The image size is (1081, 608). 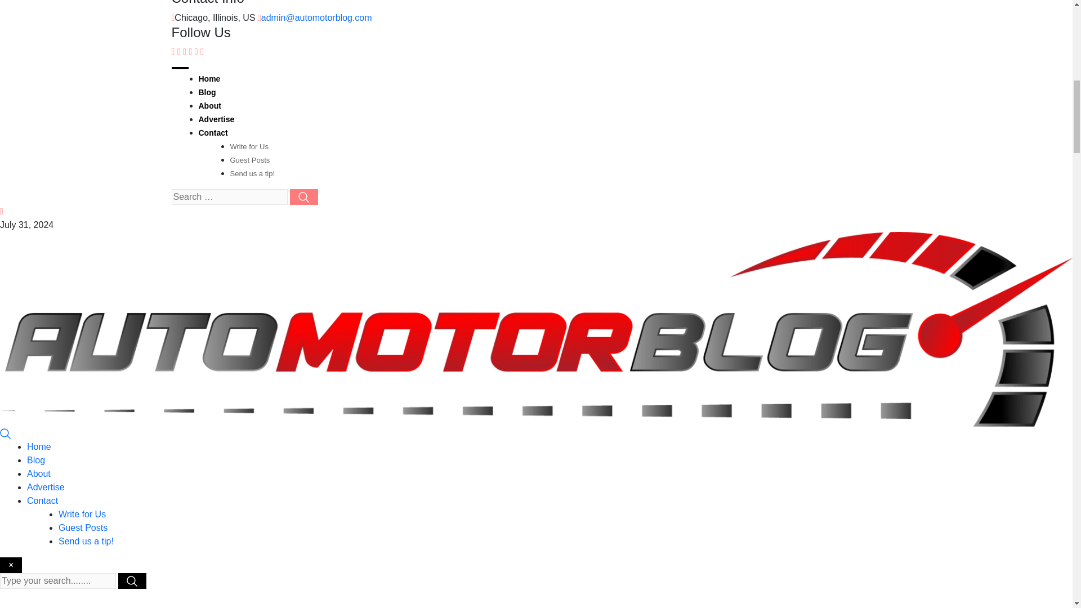 I want to click on Home, so click(x=39, y=447).